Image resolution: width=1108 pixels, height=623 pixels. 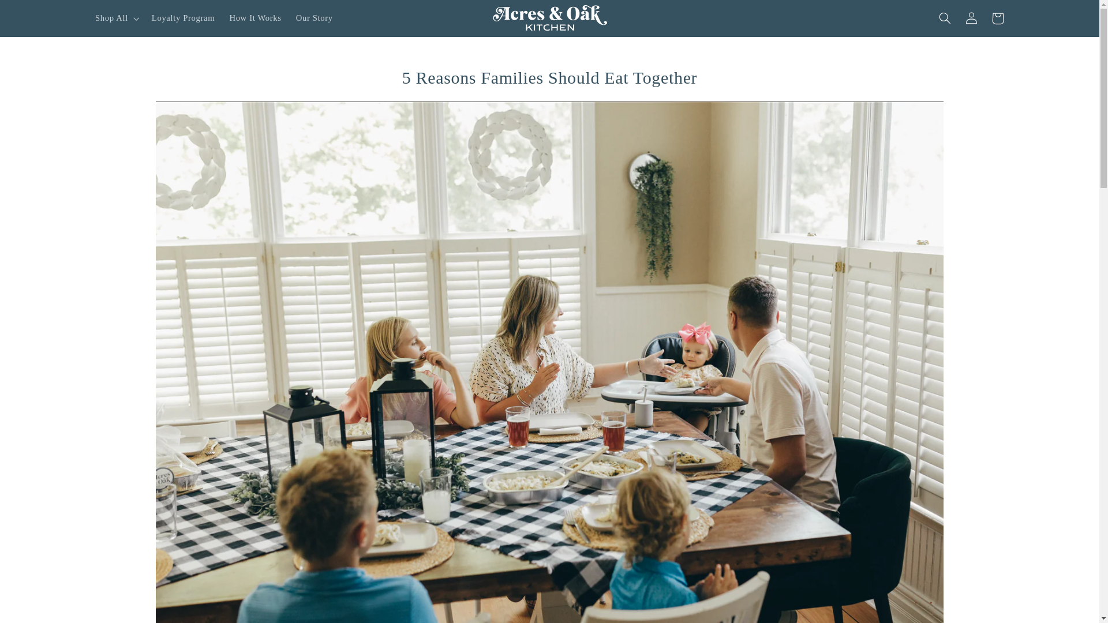 I want to click on Loyalty Program, so click(x=183, y=18).